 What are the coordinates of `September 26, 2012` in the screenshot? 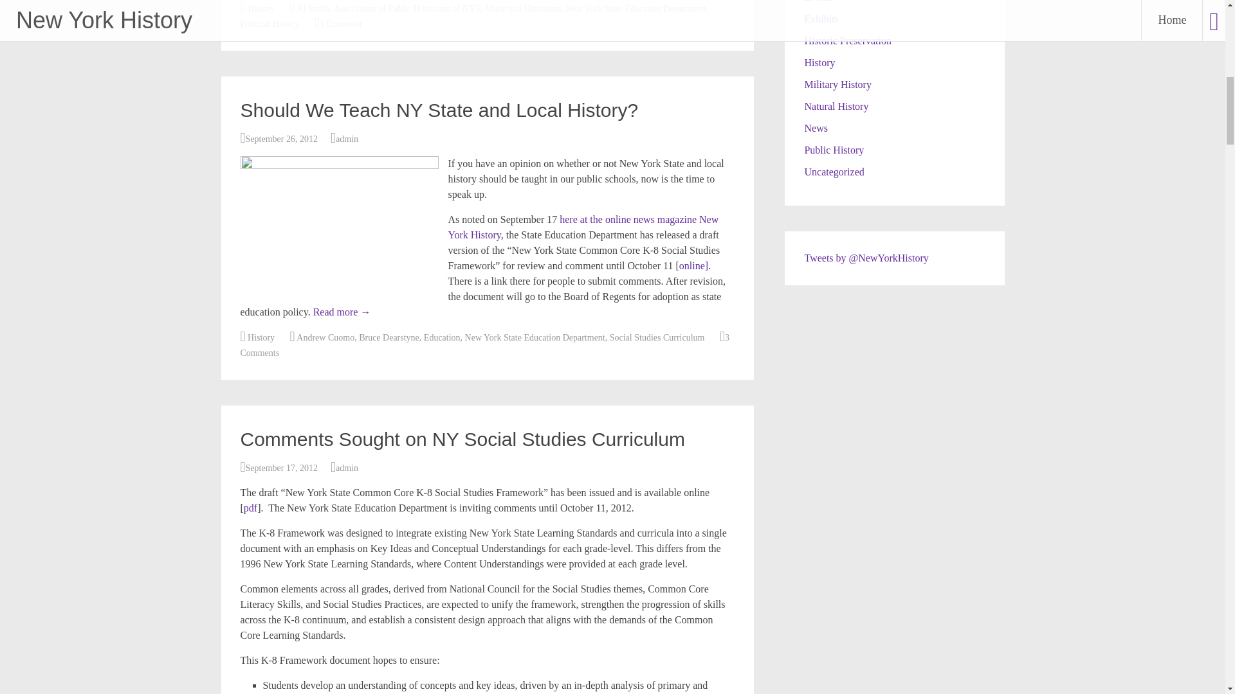 It's located at (282, 139).